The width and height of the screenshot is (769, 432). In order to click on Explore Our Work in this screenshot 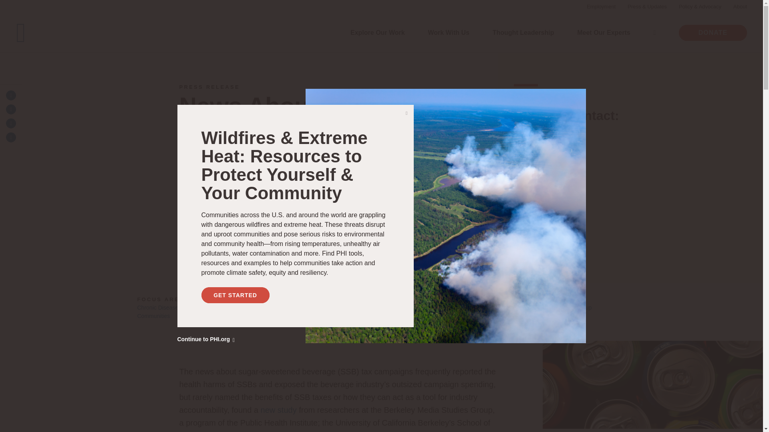, I will do `click(378, 32)`.